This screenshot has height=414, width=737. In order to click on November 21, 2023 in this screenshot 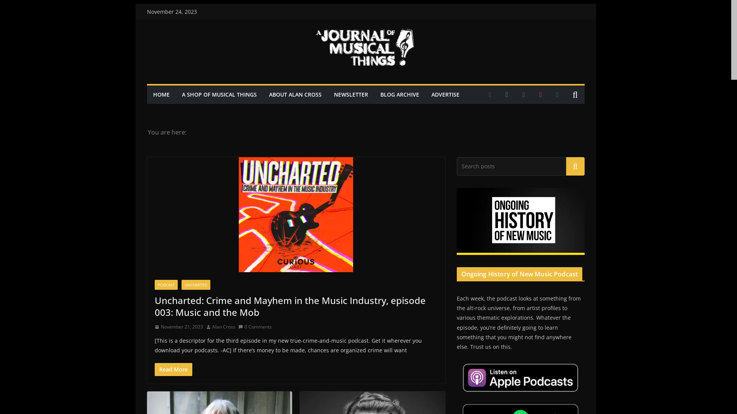, I will do `click(178, 327)`.